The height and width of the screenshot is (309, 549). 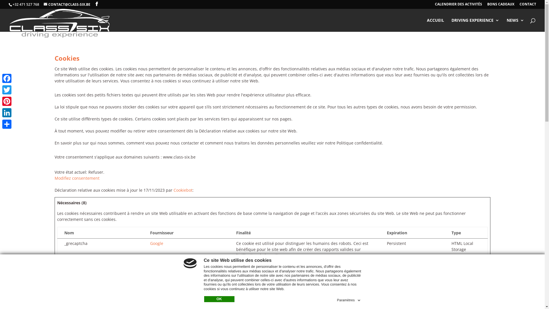 I want to click on Partager, so click(x=7, y=124).